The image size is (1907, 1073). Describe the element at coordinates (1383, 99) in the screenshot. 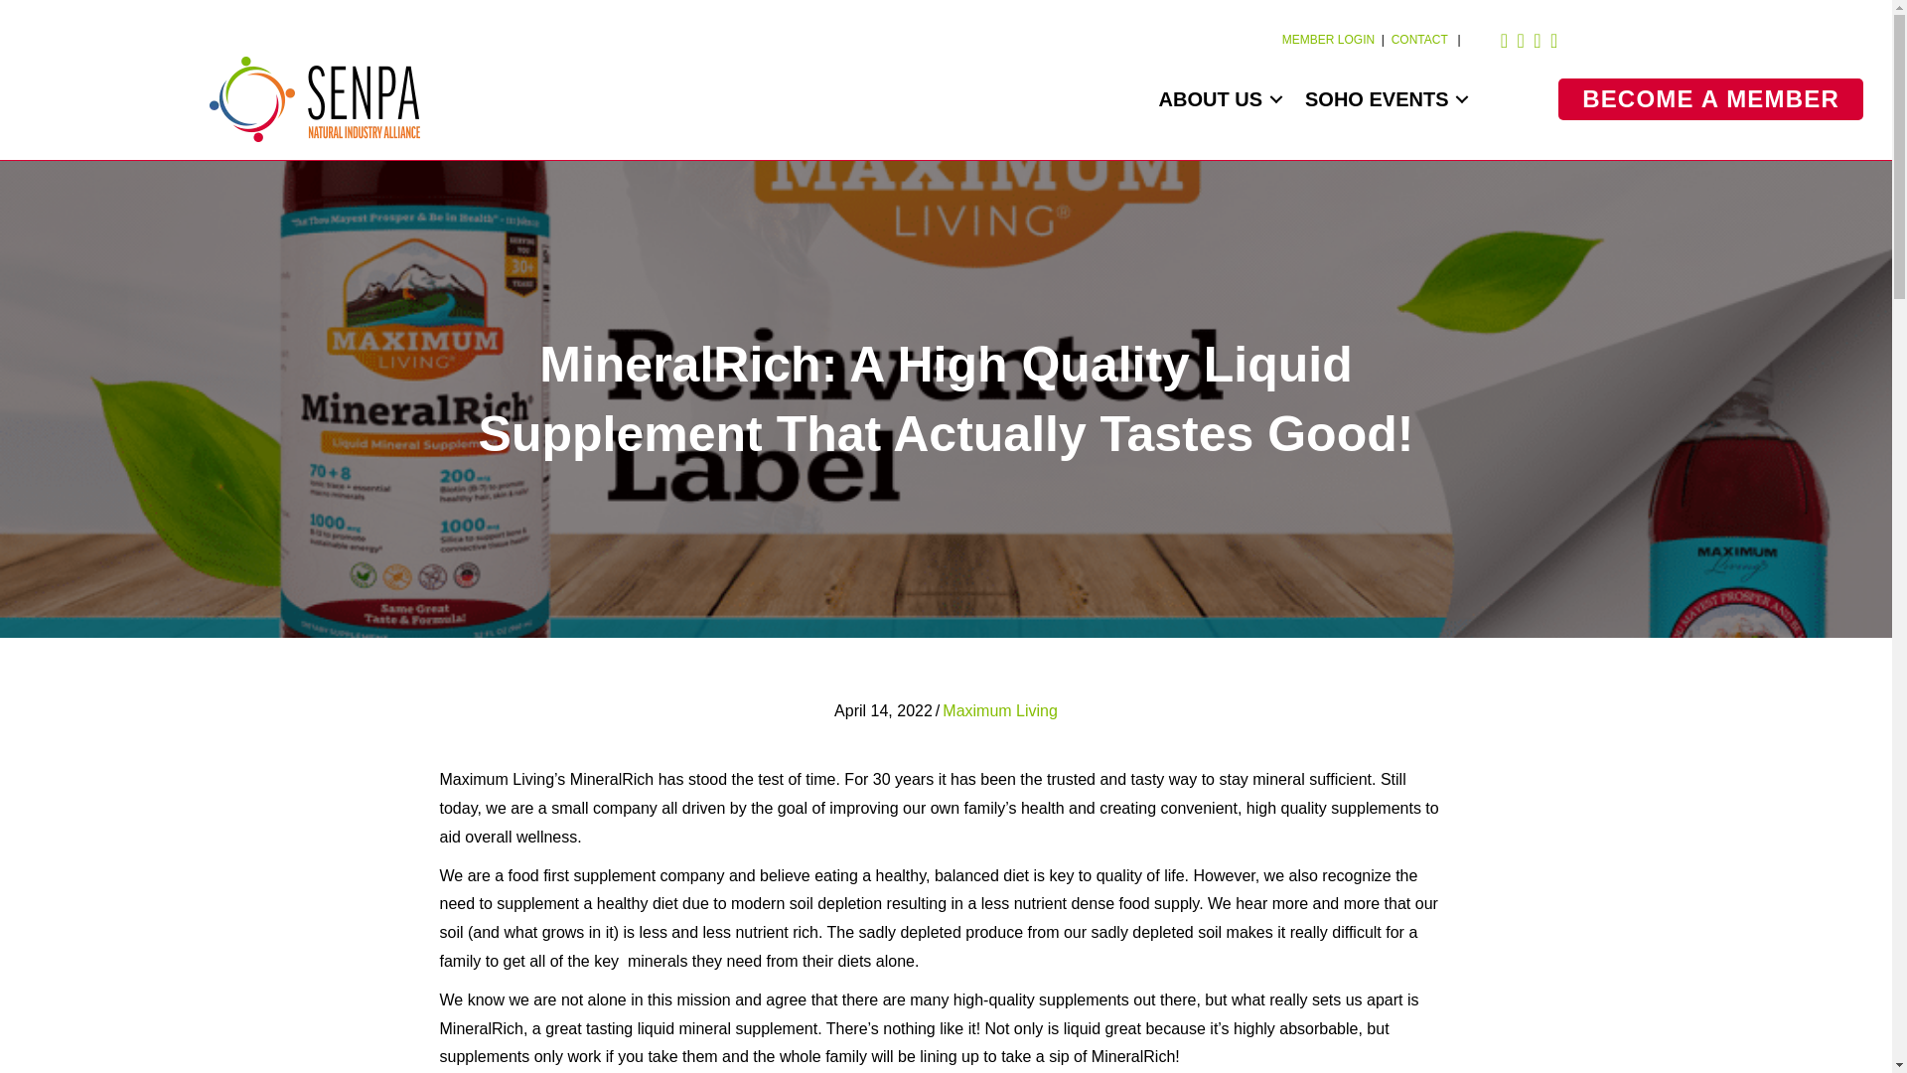

I see `SOHO EVENTS` at that location.